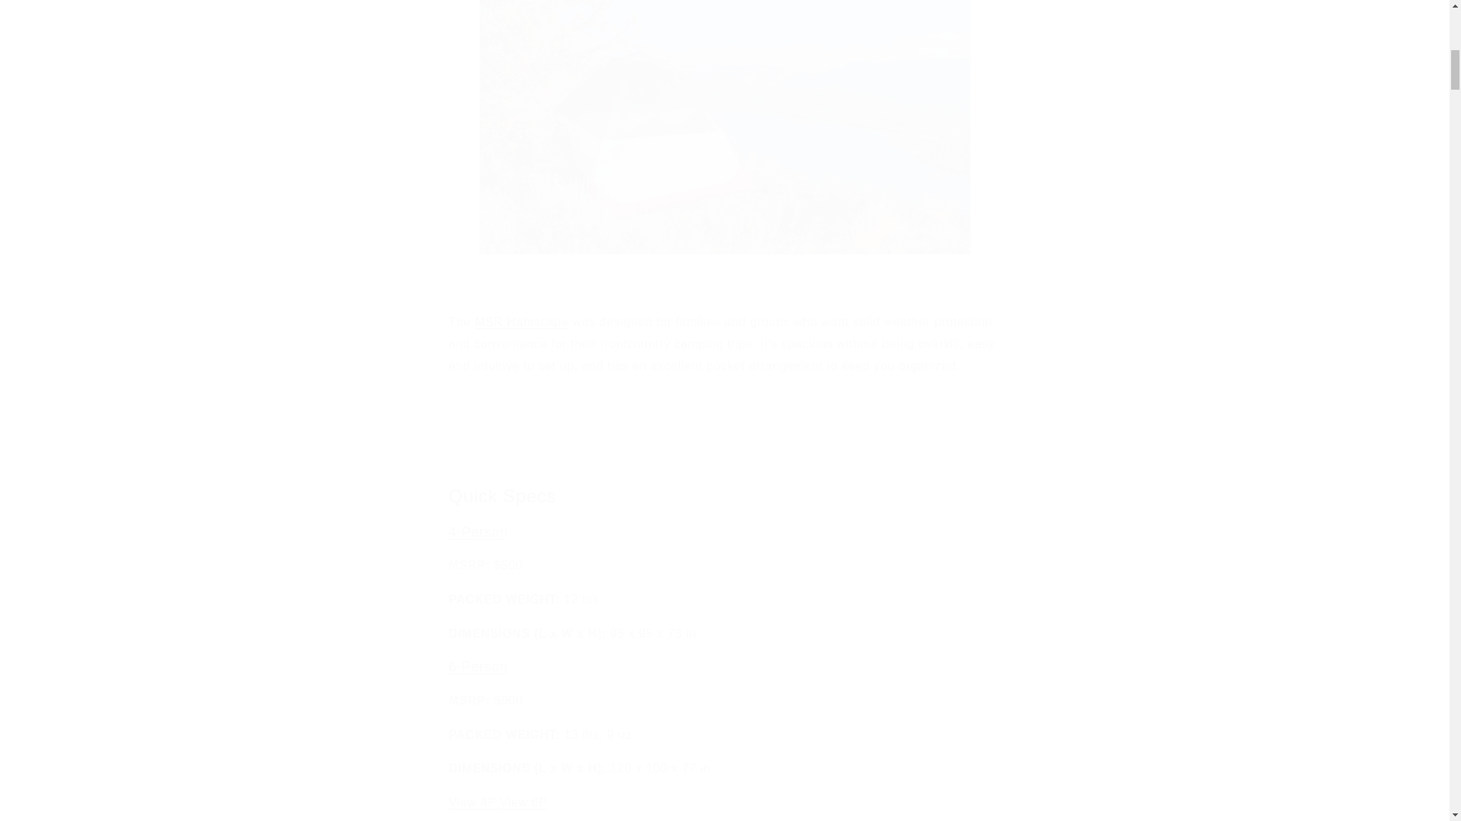 This screenshot has height=821, width=1461. What do you see at coordinates (524, 801) in the screenshot?
I see `View 6P` at bounding box center [524, 801].